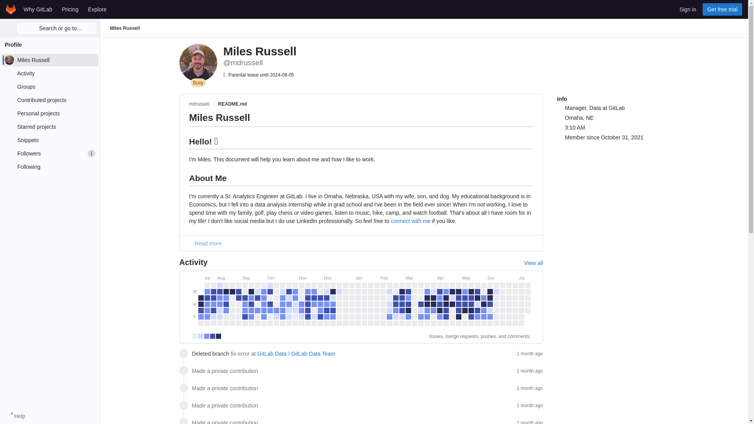  What do you see at coordinates (16, 416) in the screenshot?
I see `Explore` at bounding box center [16, 416].